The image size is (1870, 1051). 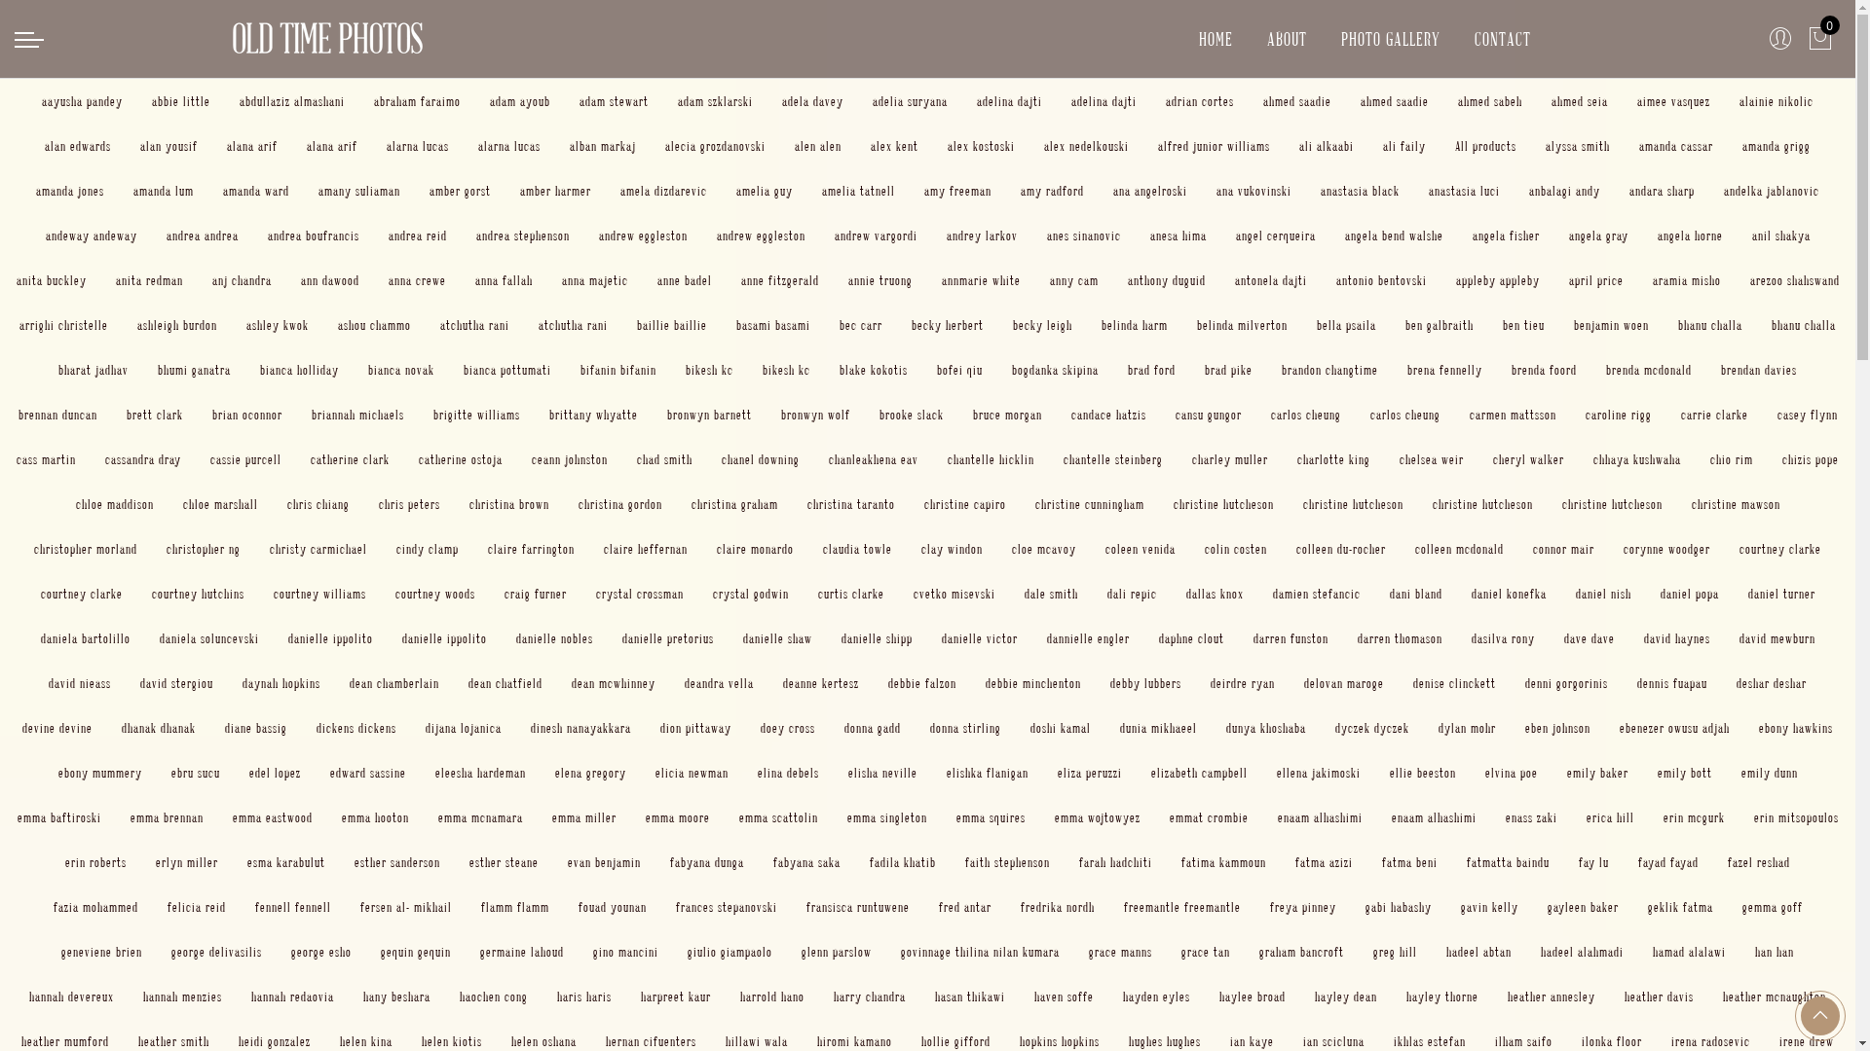 What do you see at coordinates (734, 503) in the screenshot?
I see `christina graham` at bounding box center [734, 503].